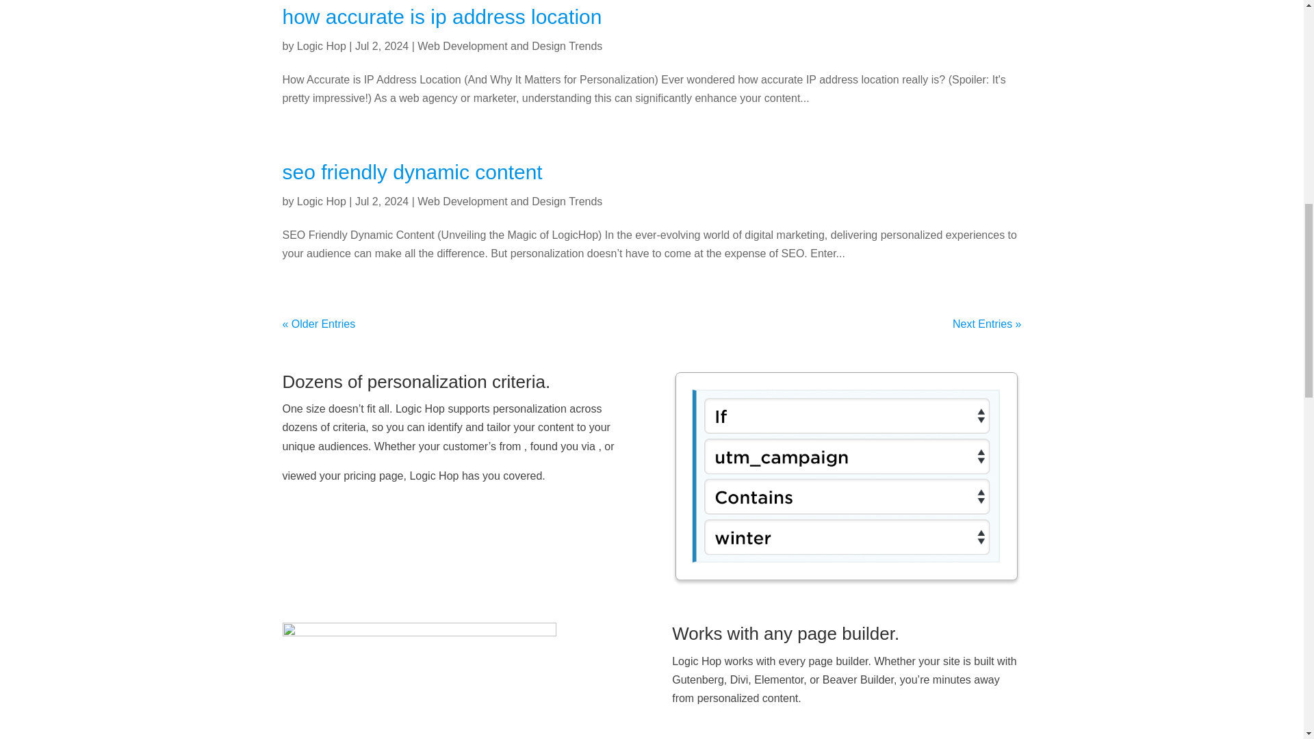  I want to click on Web Development and Design Trends, so click(509, 46).